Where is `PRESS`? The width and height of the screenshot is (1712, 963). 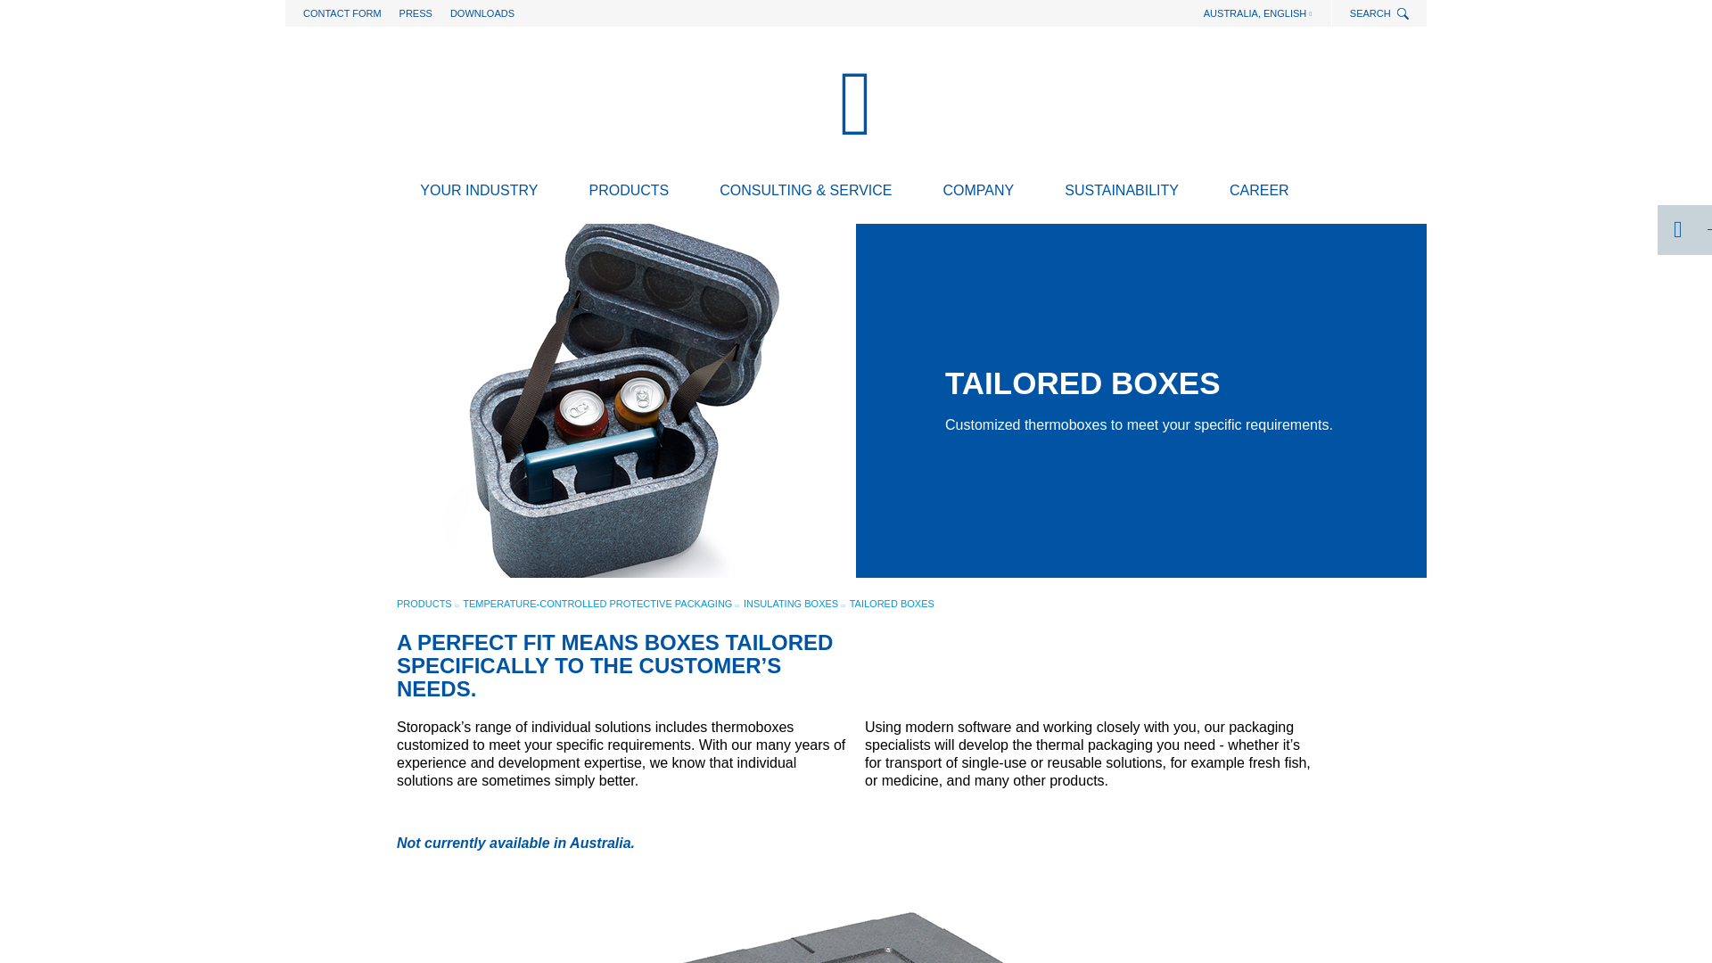 PRESS is located at coordinates (416, 13).